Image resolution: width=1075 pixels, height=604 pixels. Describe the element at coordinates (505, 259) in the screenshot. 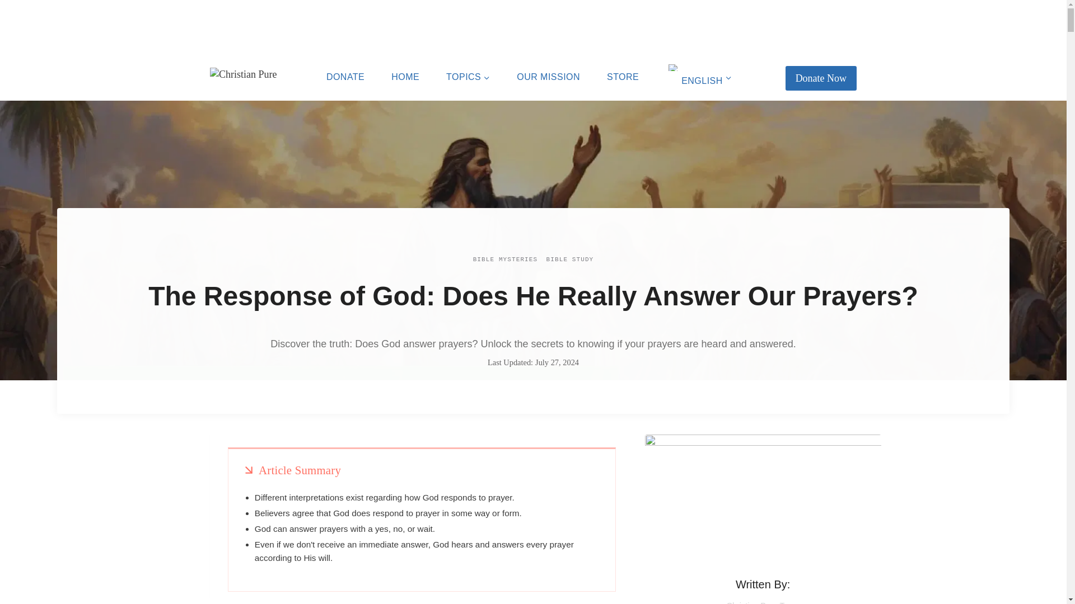

I see `BIBLE MYSTERIES` at that location.